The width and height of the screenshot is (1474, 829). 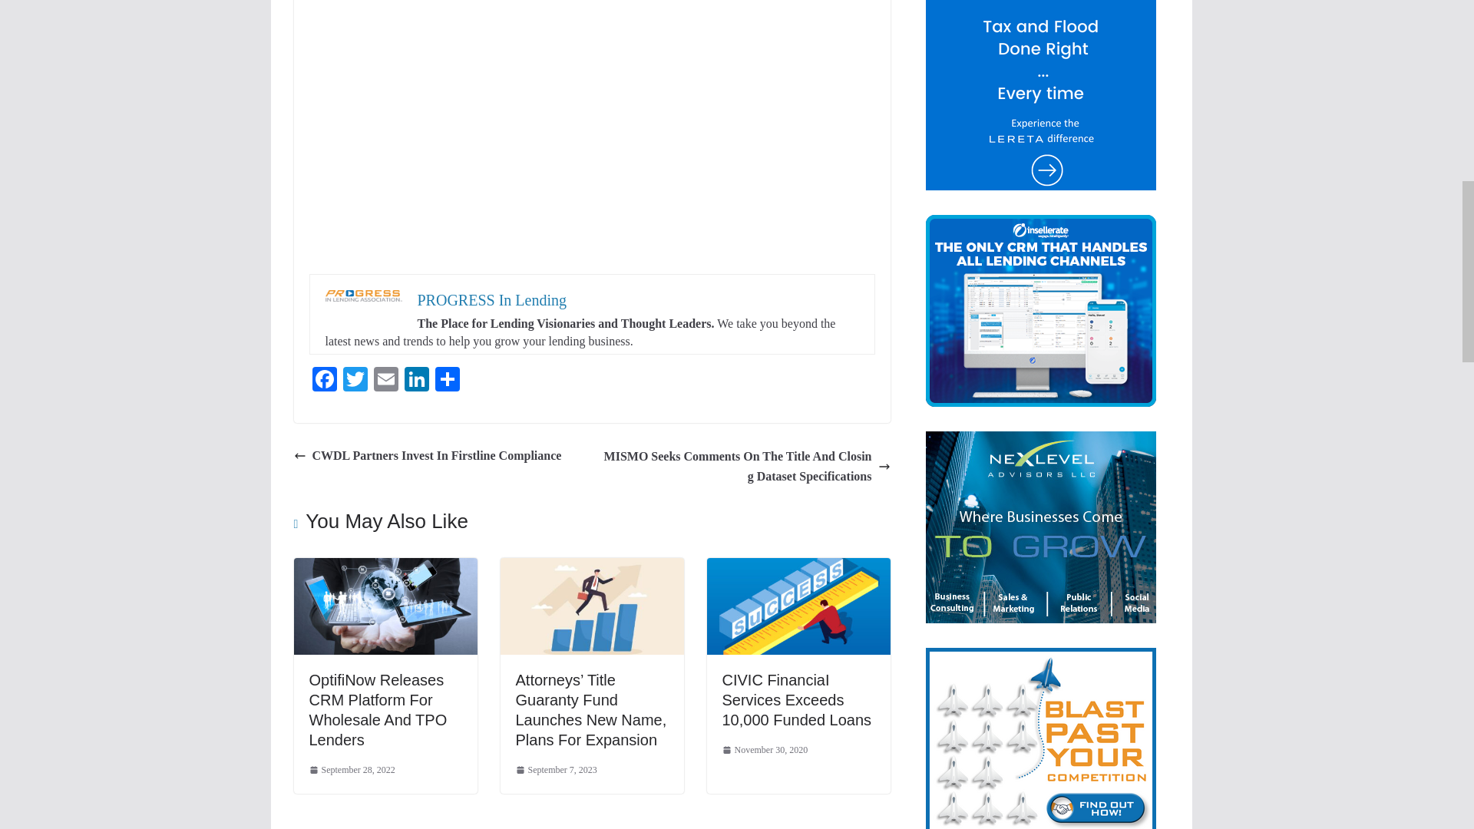 I want to click on Share, so click(x=447, y=381).